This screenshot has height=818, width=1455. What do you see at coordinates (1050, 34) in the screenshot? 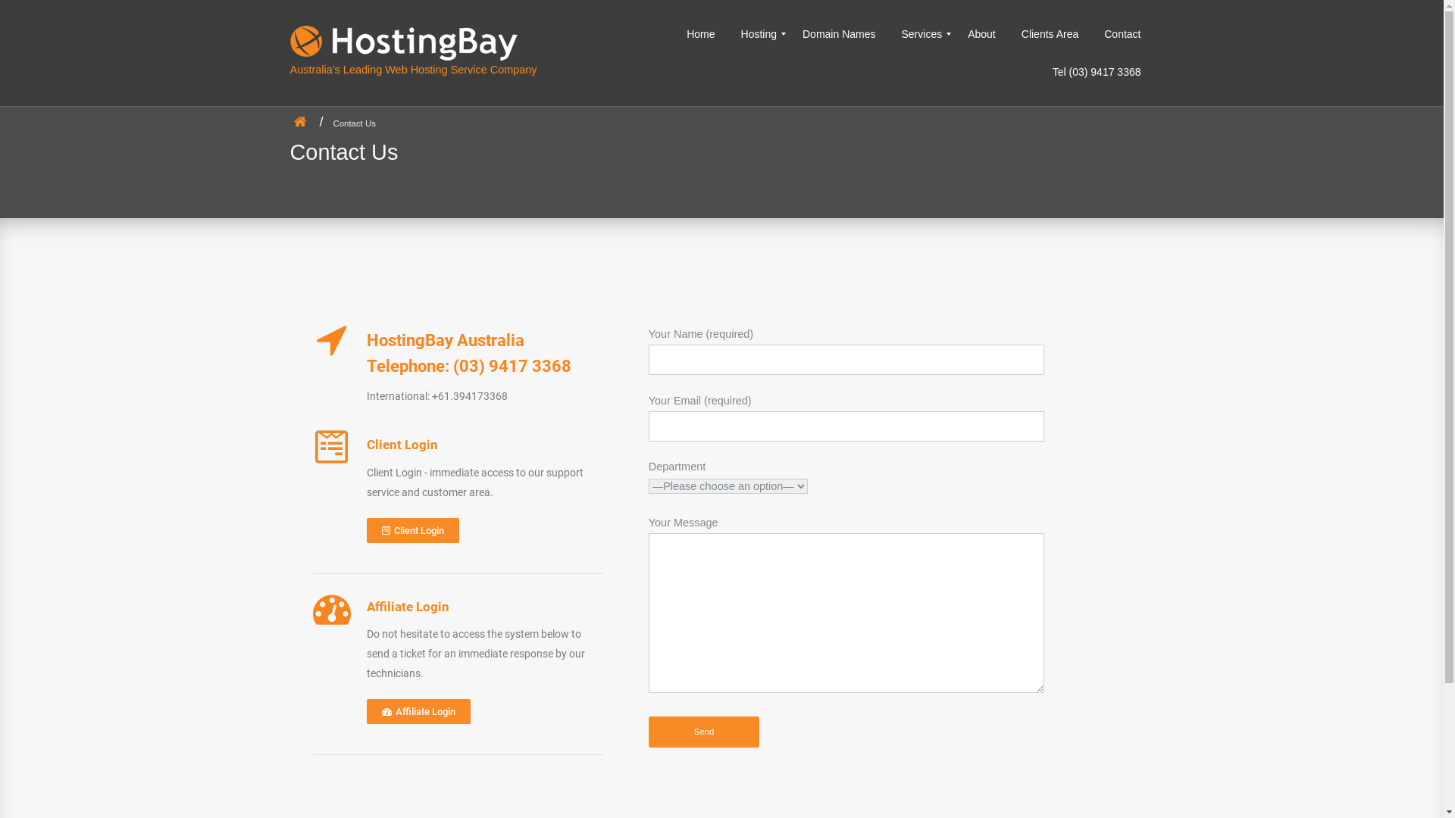
I see `Clients Area` at bounding box center [1050, 34].